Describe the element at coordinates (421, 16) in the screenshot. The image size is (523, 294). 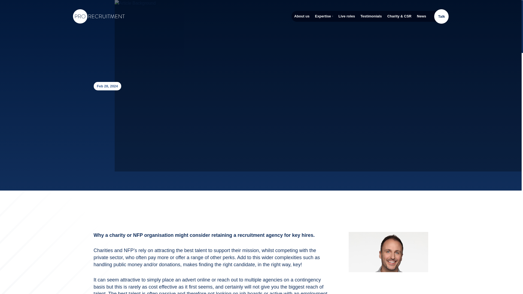
I see `News` at that location.